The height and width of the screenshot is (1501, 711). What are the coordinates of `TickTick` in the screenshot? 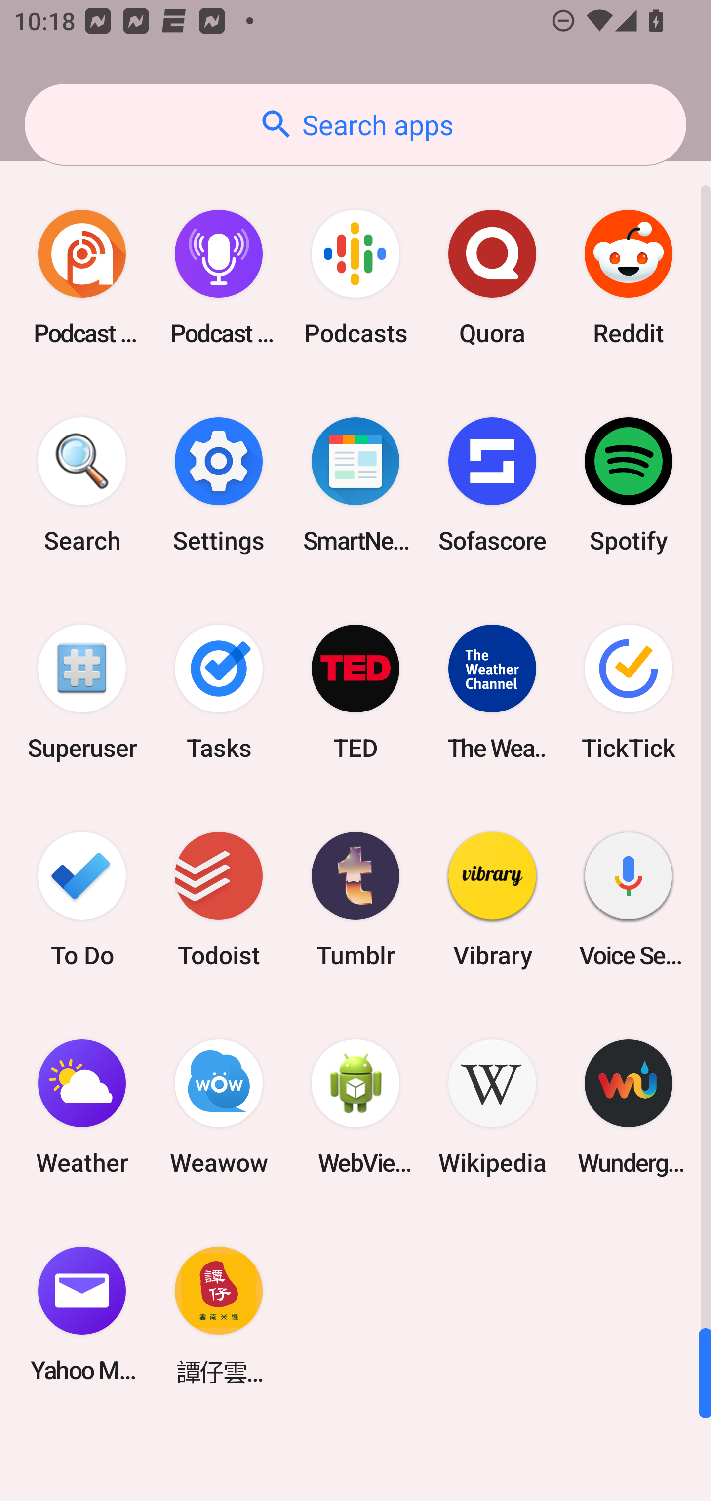 It's located at (629, 692).